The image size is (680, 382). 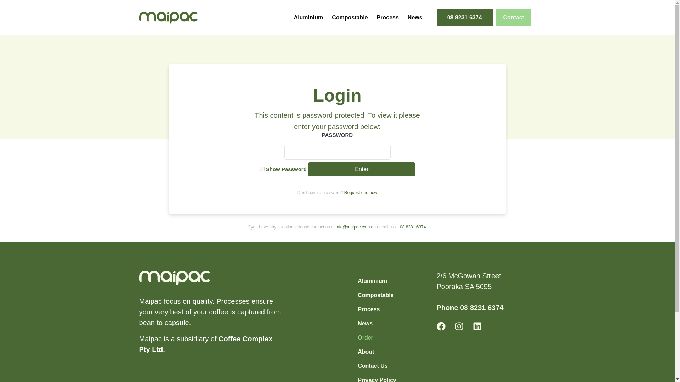 I want to click on 08 8231 6374, so click(x=412, y=227).